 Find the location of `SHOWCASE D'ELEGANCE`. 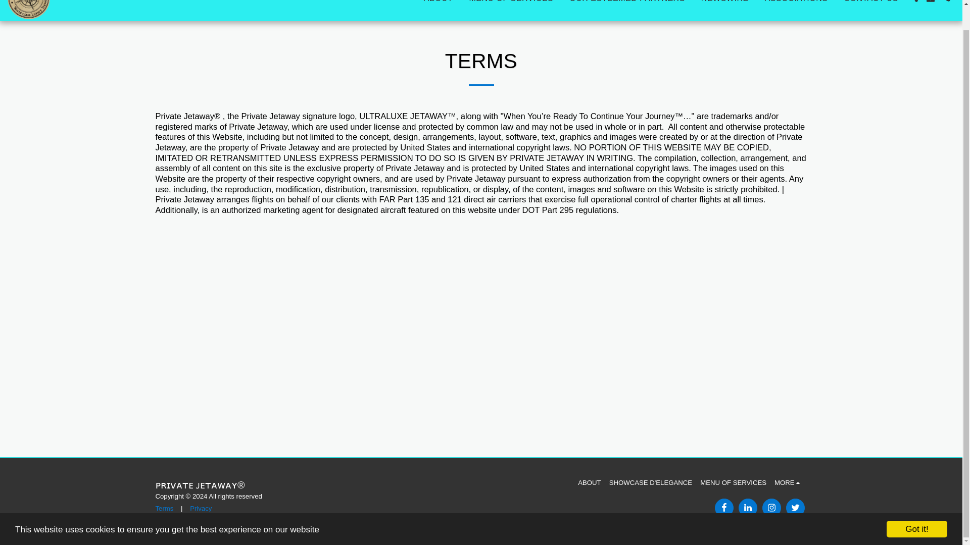

SHOWCASE D'ELEGANCE is located at coordinates (651, 482).